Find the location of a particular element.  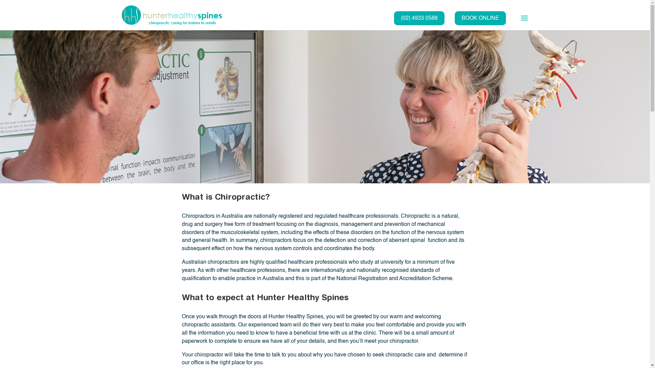

(02) 4933 0588 is located at coordinates (419, 18).